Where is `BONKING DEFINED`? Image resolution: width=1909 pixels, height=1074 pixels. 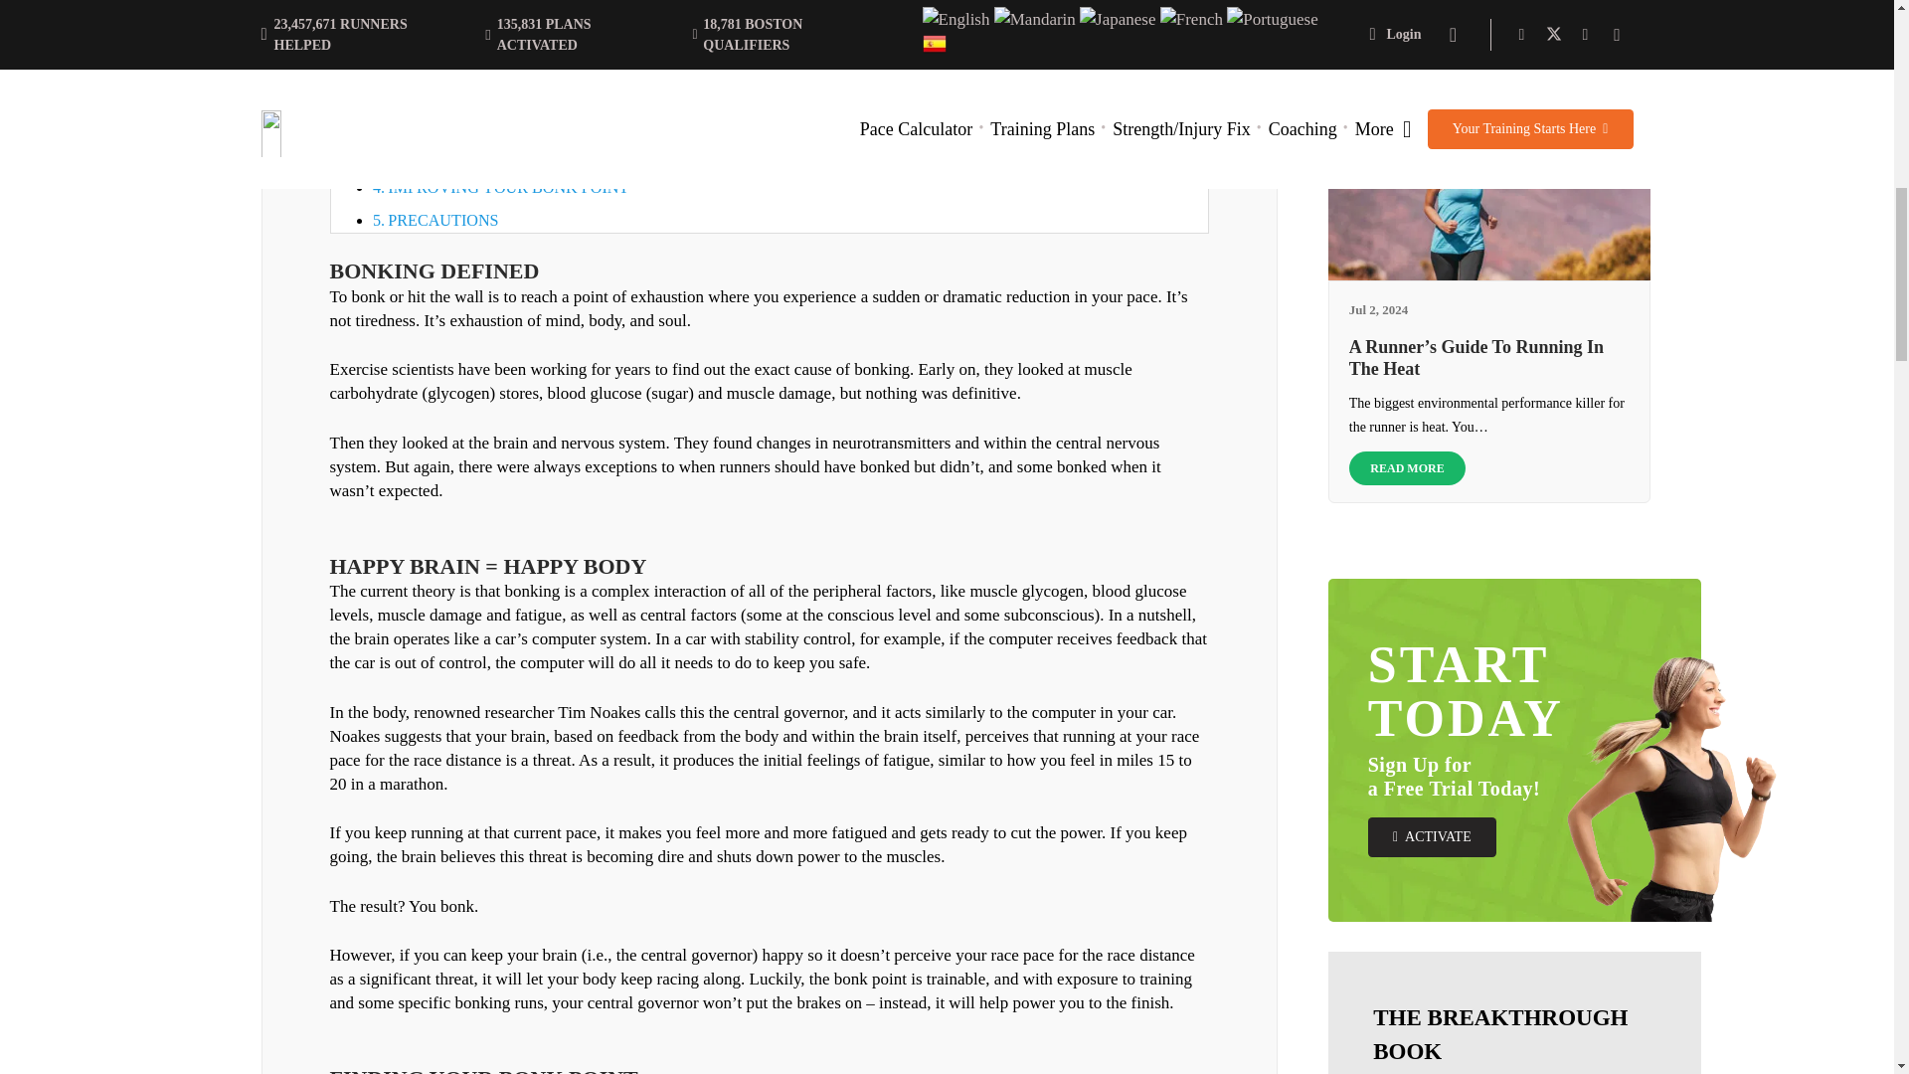 BONKING DEFINED is located at coordinates (460, 91).